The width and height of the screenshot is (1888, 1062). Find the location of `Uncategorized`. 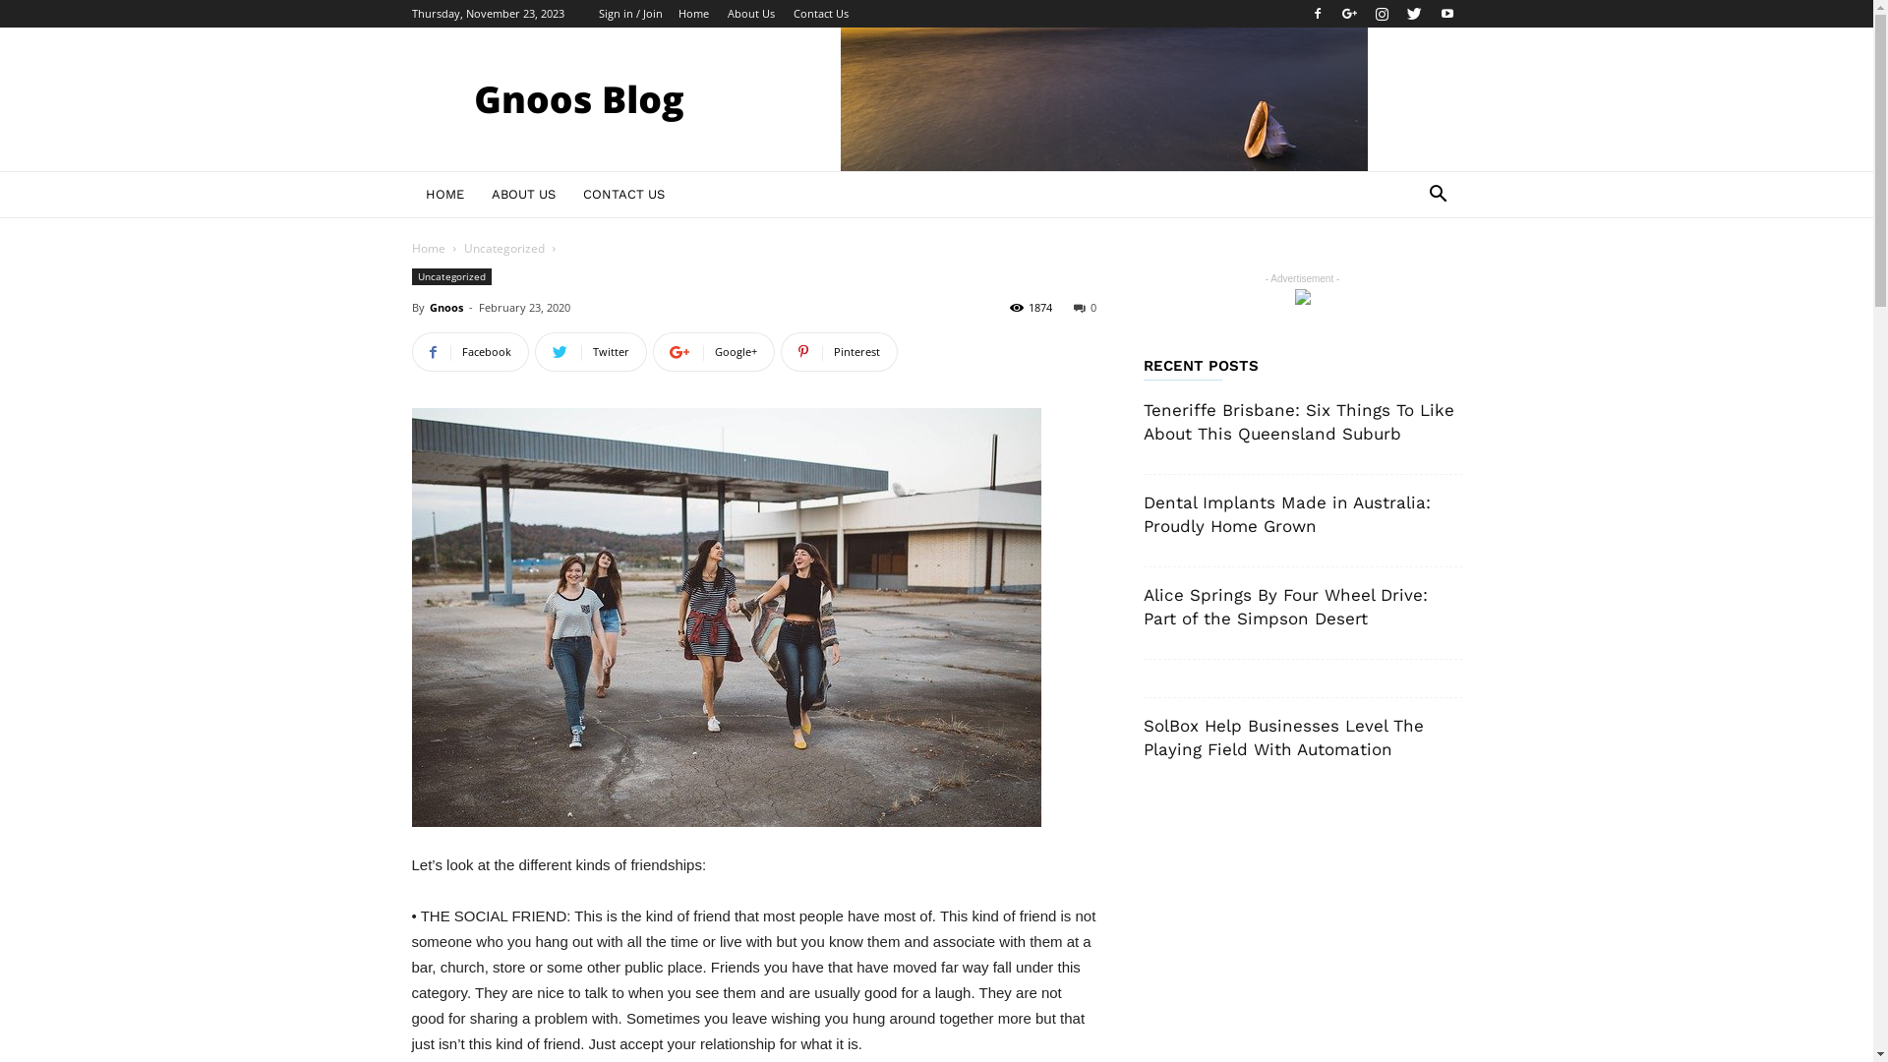

Uncategorized is located at coordinates (504, 248).